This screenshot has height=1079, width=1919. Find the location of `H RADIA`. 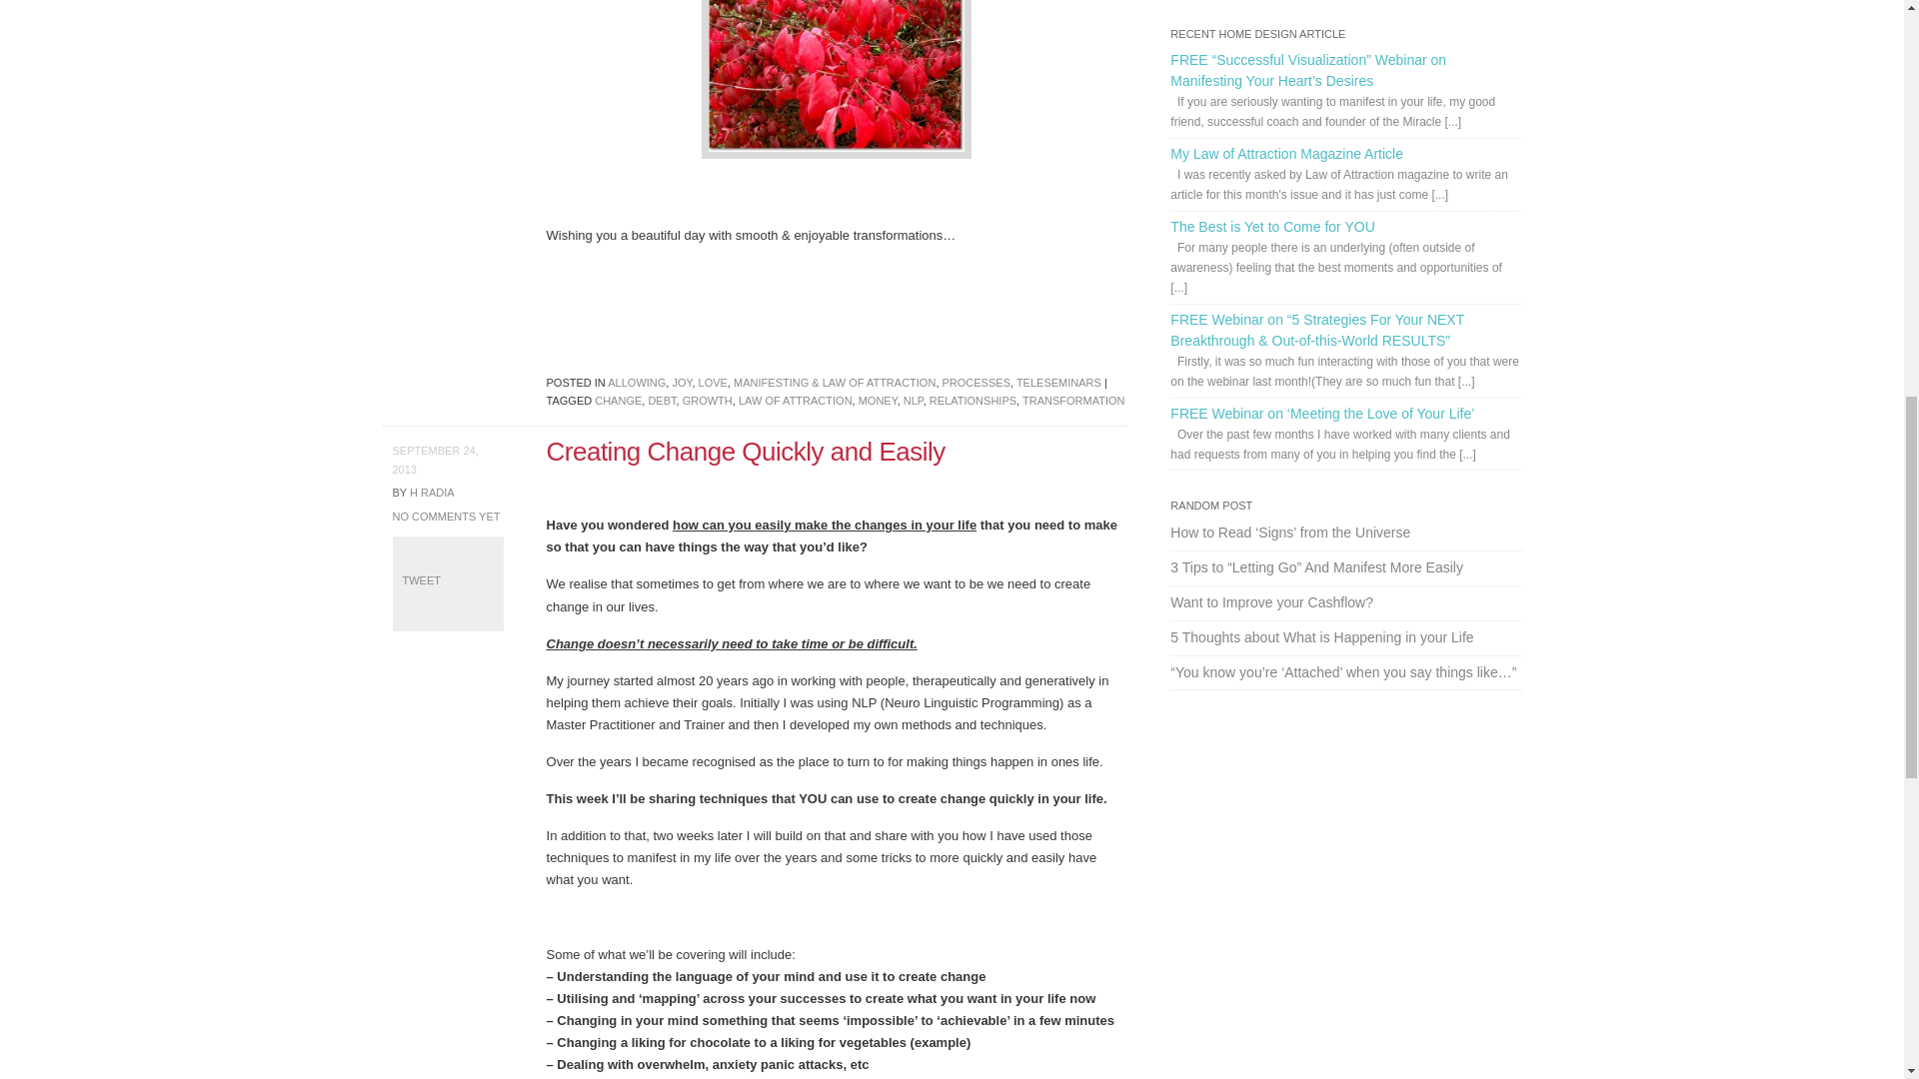

H RADIA is located at coordinates (432, 492).